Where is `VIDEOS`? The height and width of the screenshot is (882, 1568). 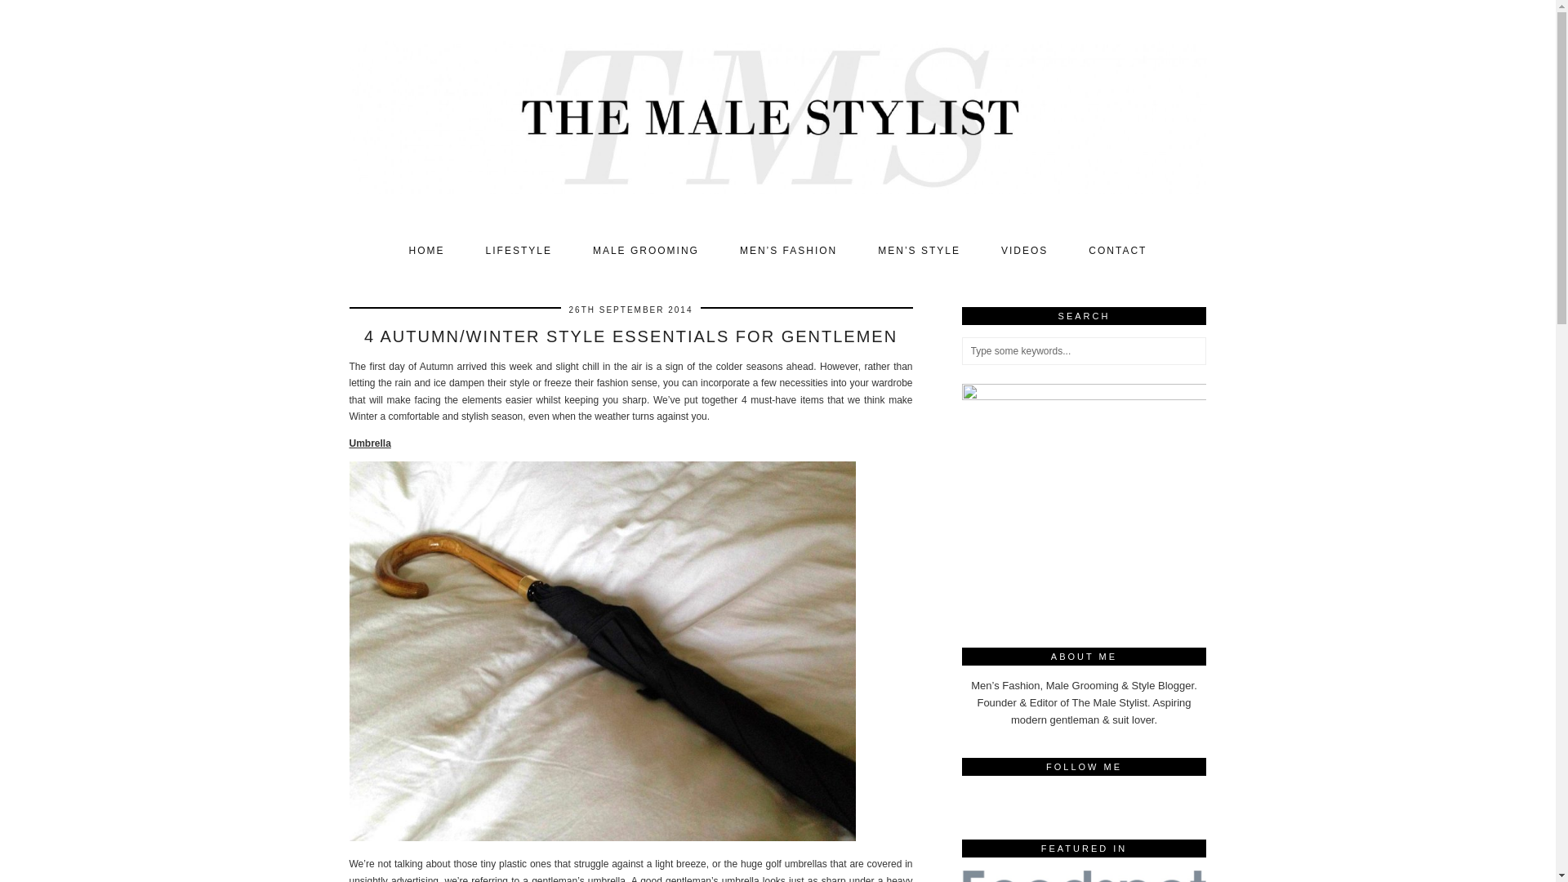 VIDEOS is located at coordinates (1024, 251).